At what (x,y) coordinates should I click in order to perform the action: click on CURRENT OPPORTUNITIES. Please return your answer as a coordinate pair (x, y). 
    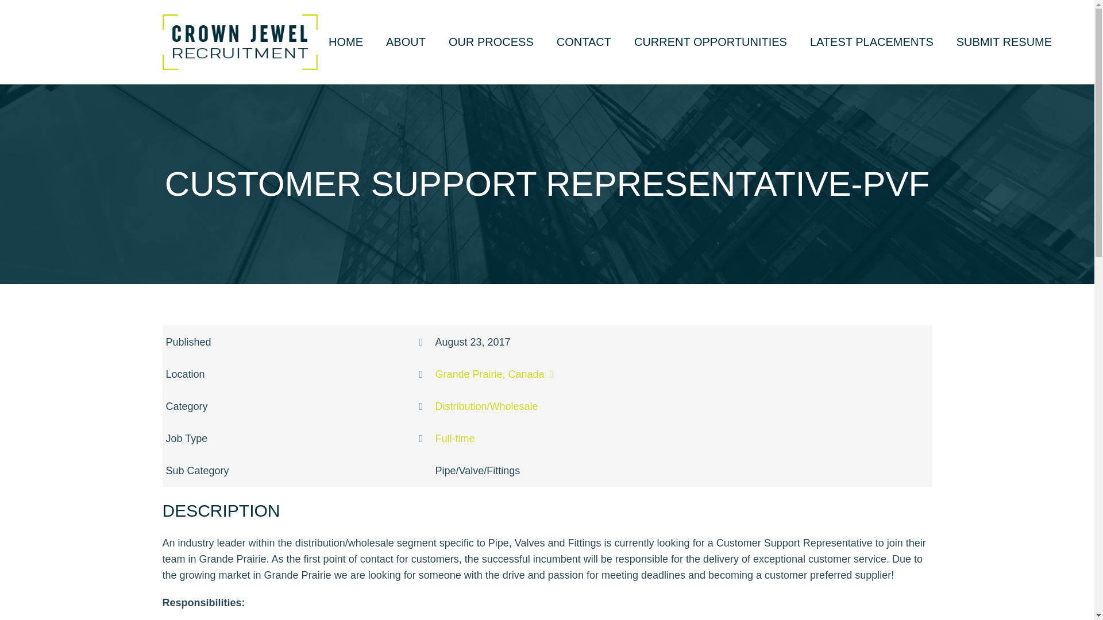
    Looking at the image, I should click on (711, 42).